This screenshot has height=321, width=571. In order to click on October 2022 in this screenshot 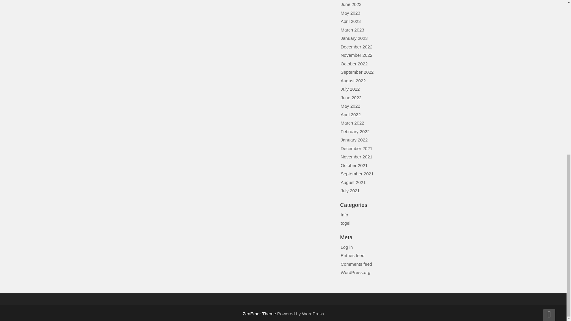, I will do `click(354, 64)`.